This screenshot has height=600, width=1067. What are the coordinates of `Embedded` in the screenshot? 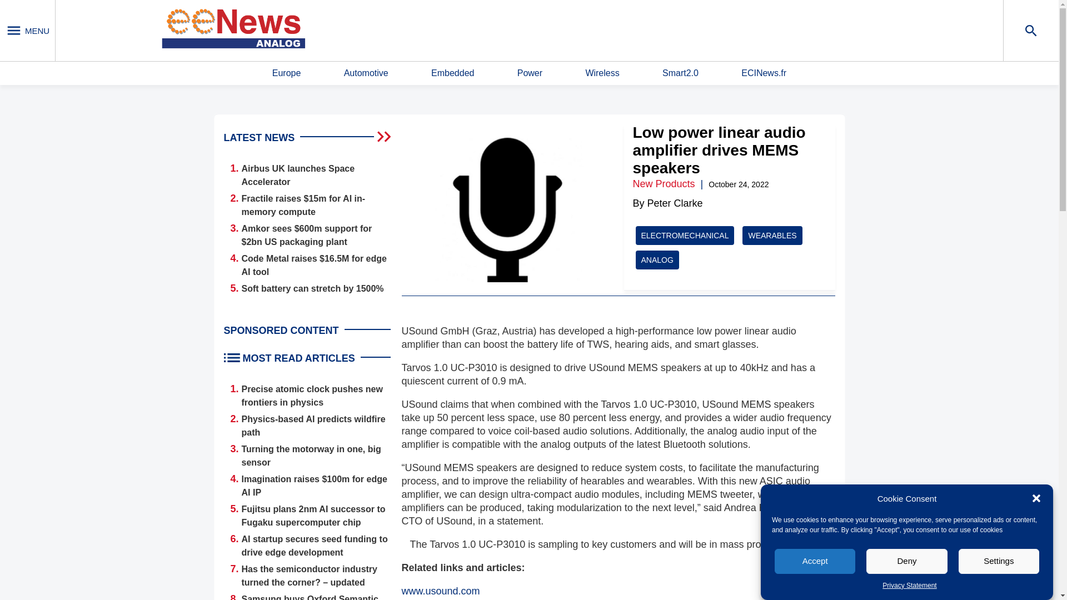 It's located at (452, 73).